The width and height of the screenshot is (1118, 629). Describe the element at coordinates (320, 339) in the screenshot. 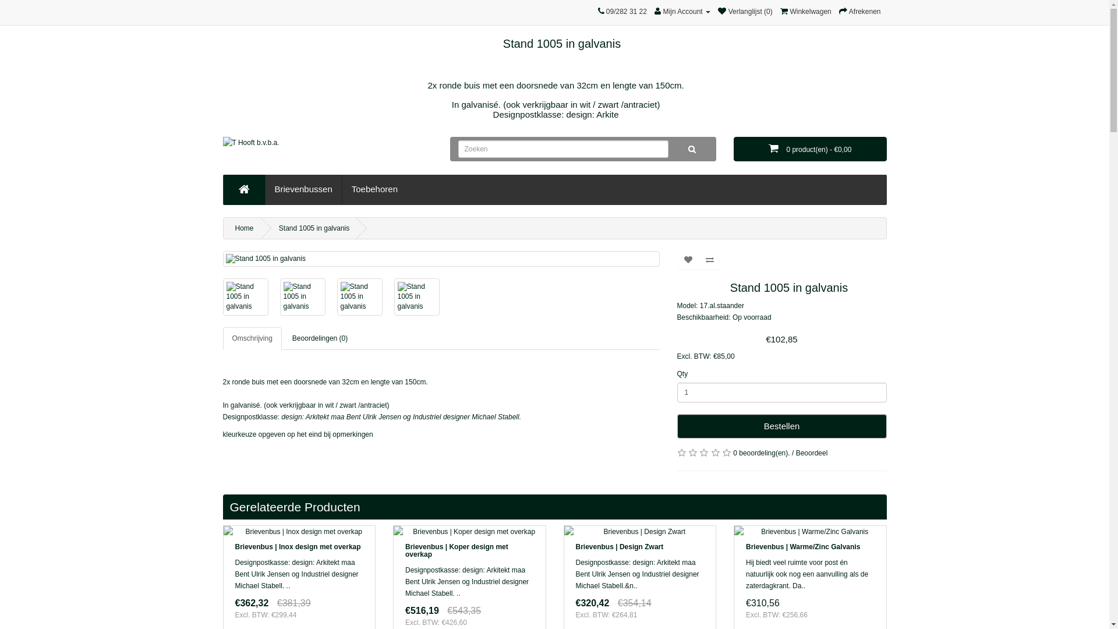

I see `Beoordelingen (0)` at that location.